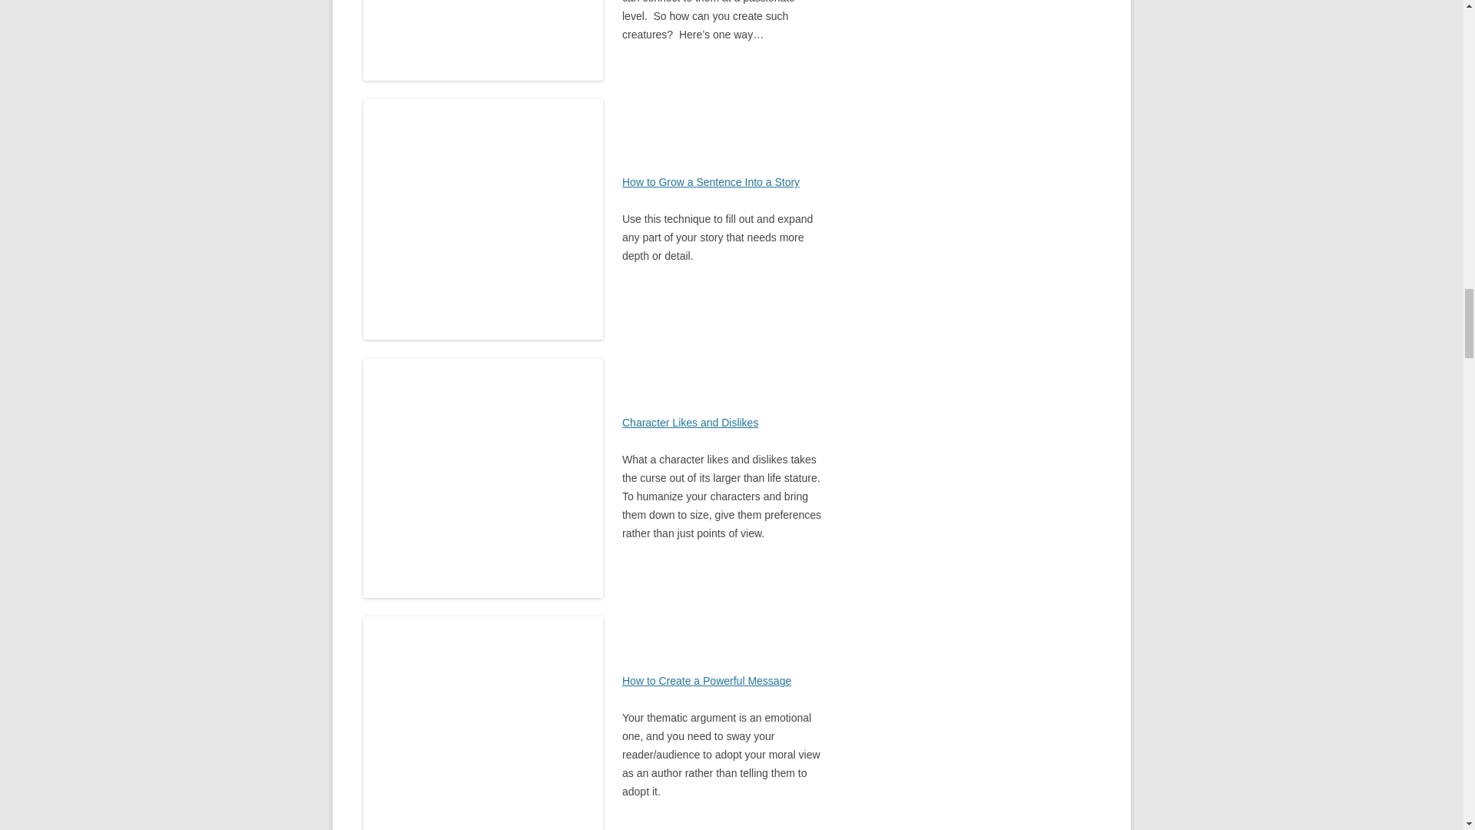  What do you see at coordinates (690, 423) in the screenshot?
I see `Character Likes and Dislikes` at bounding box center [690, 423].